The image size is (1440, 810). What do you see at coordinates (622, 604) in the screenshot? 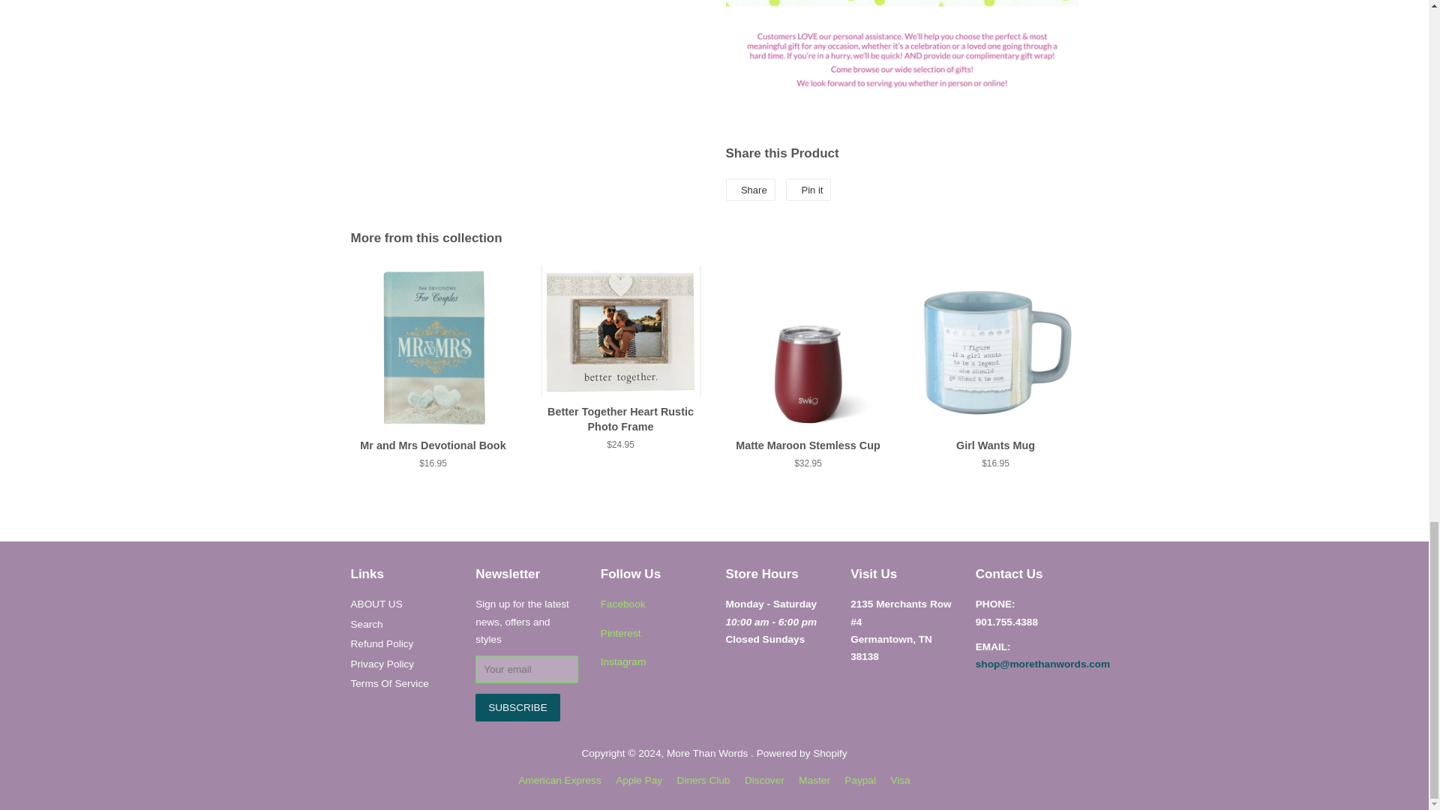
I see `More Than Words  on Facebook` at bounding box center [622, 604].